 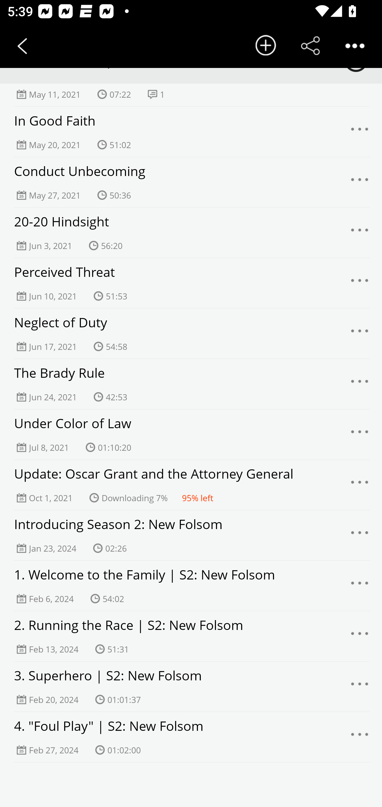 I want to click on Menu, so click(x=360, y=182).